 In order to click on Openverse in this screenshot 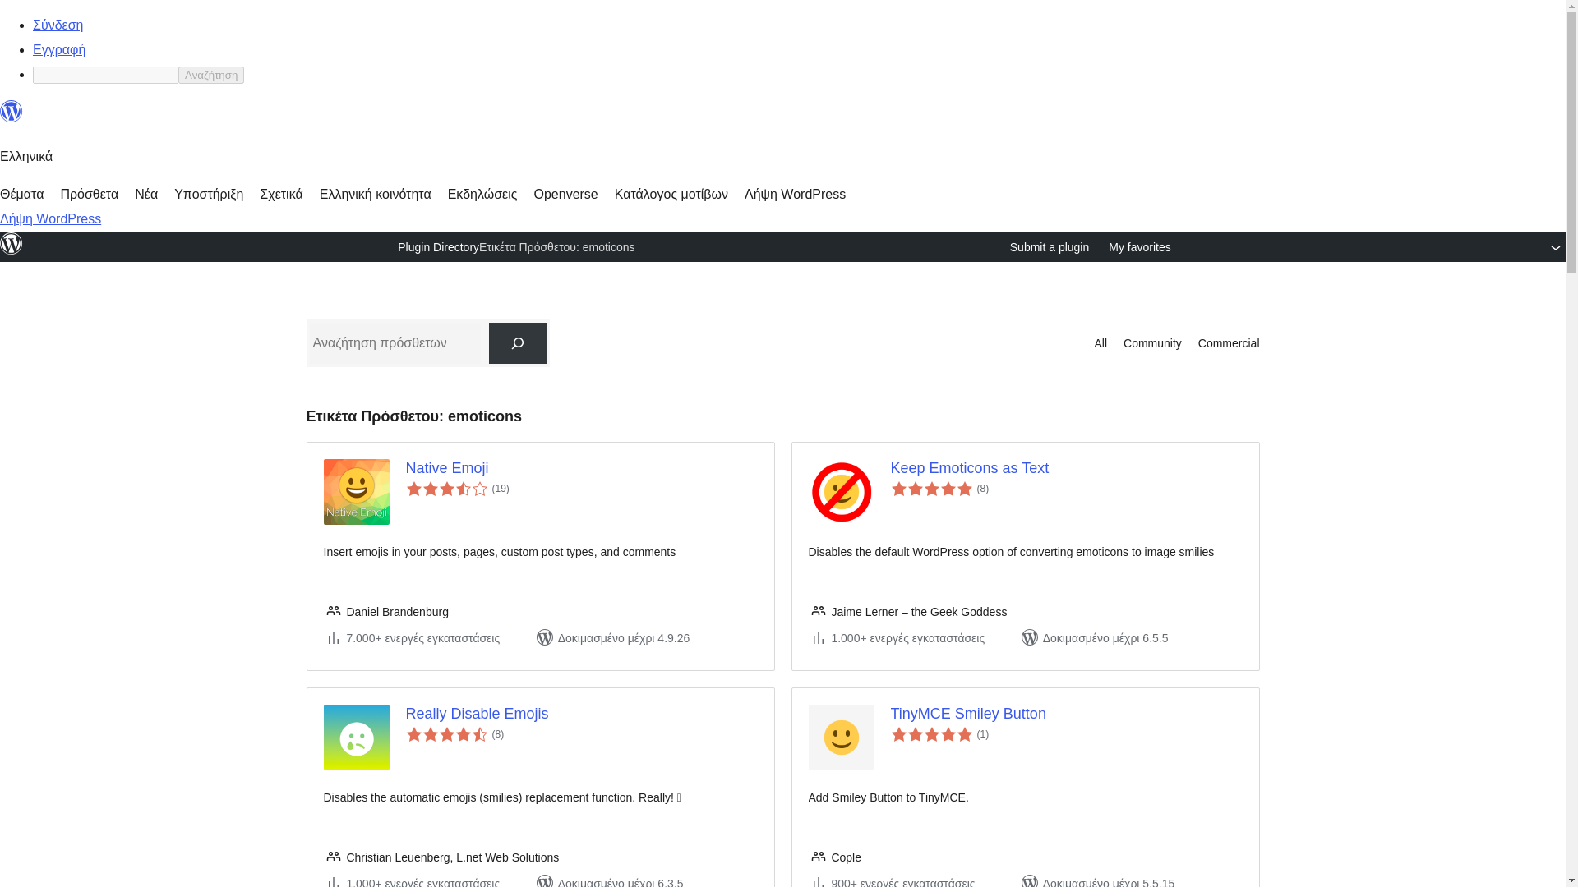, I will do `click(565, 194)`.